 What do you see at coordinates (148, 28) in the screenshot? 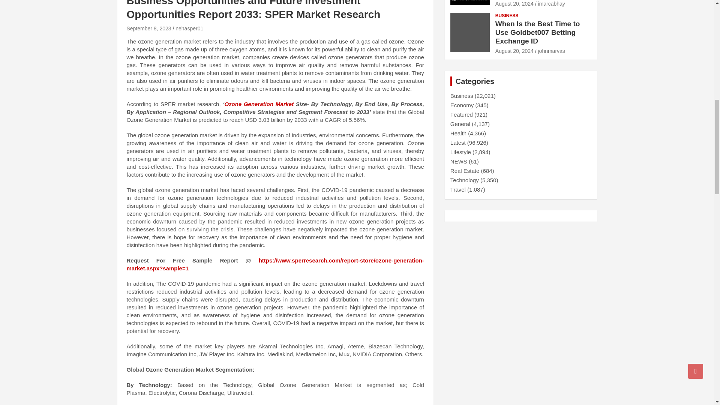
I see `September 8, 2023` at bounding box center [148, 28].